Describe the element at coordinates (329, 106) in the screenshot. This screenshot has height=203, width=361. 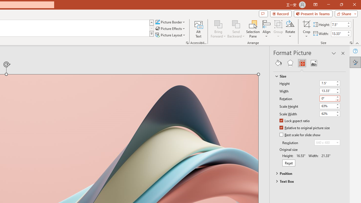
I see `Scale Height` at that location.